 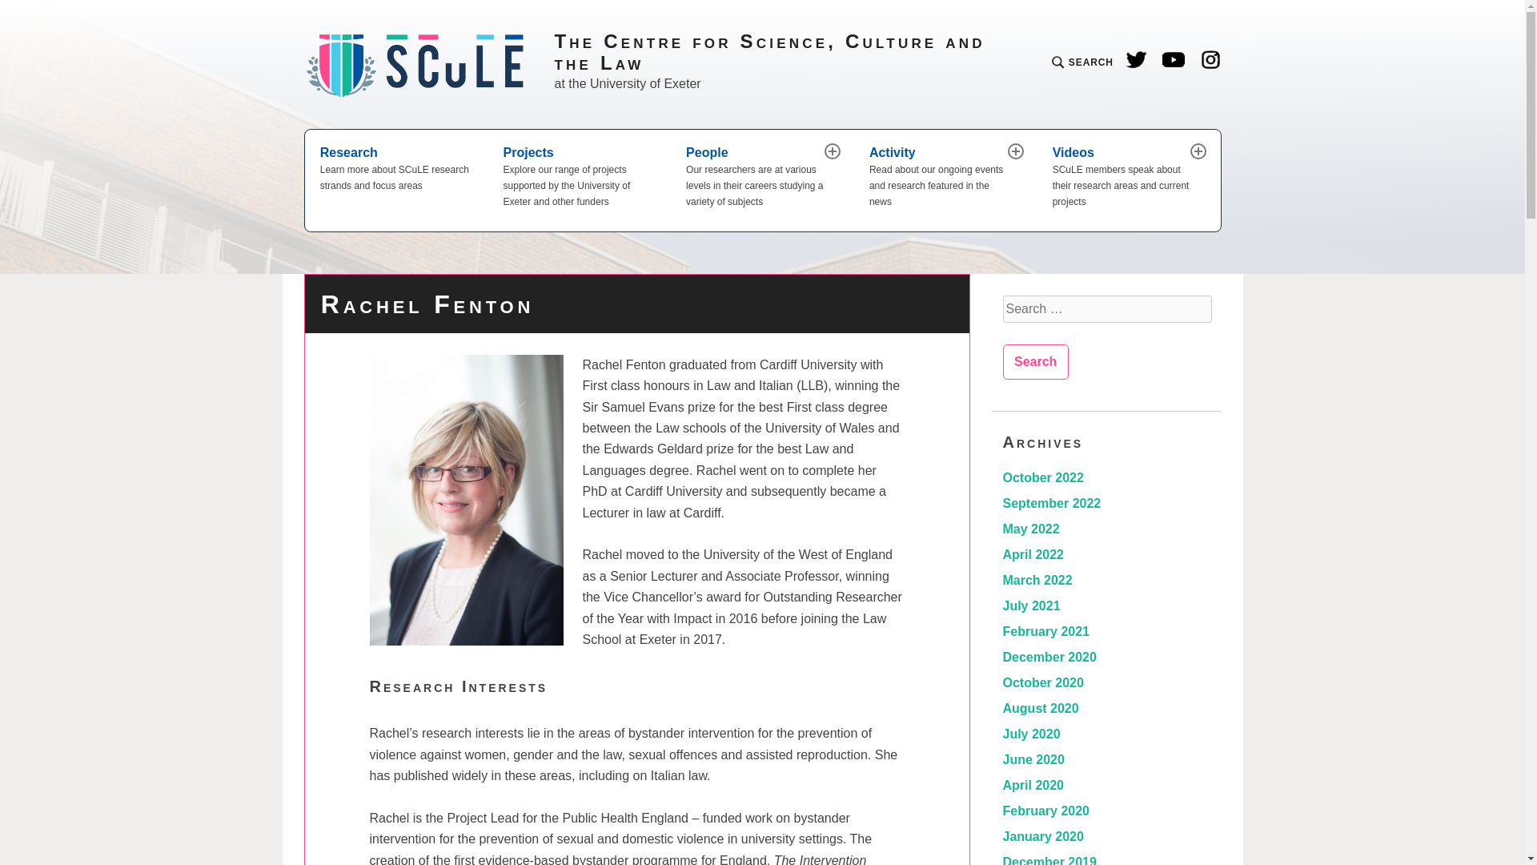 What do you see at coordinates (359, 151) in the screenshot?
I see `Search` at bounding box center [359, 151].